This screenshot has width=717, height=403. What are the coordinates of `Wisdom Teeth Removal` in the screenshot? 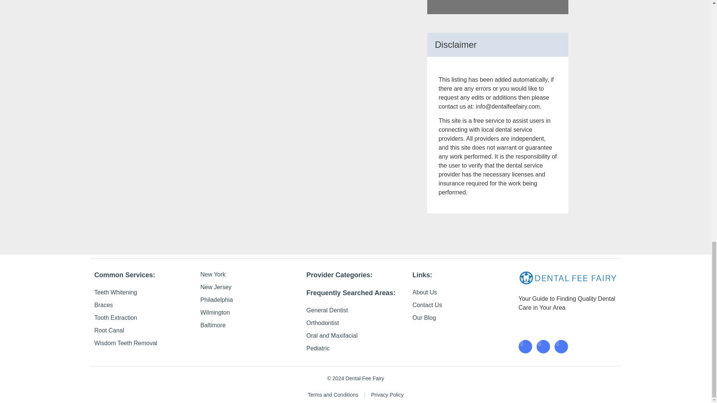 It's located at (143, 343).